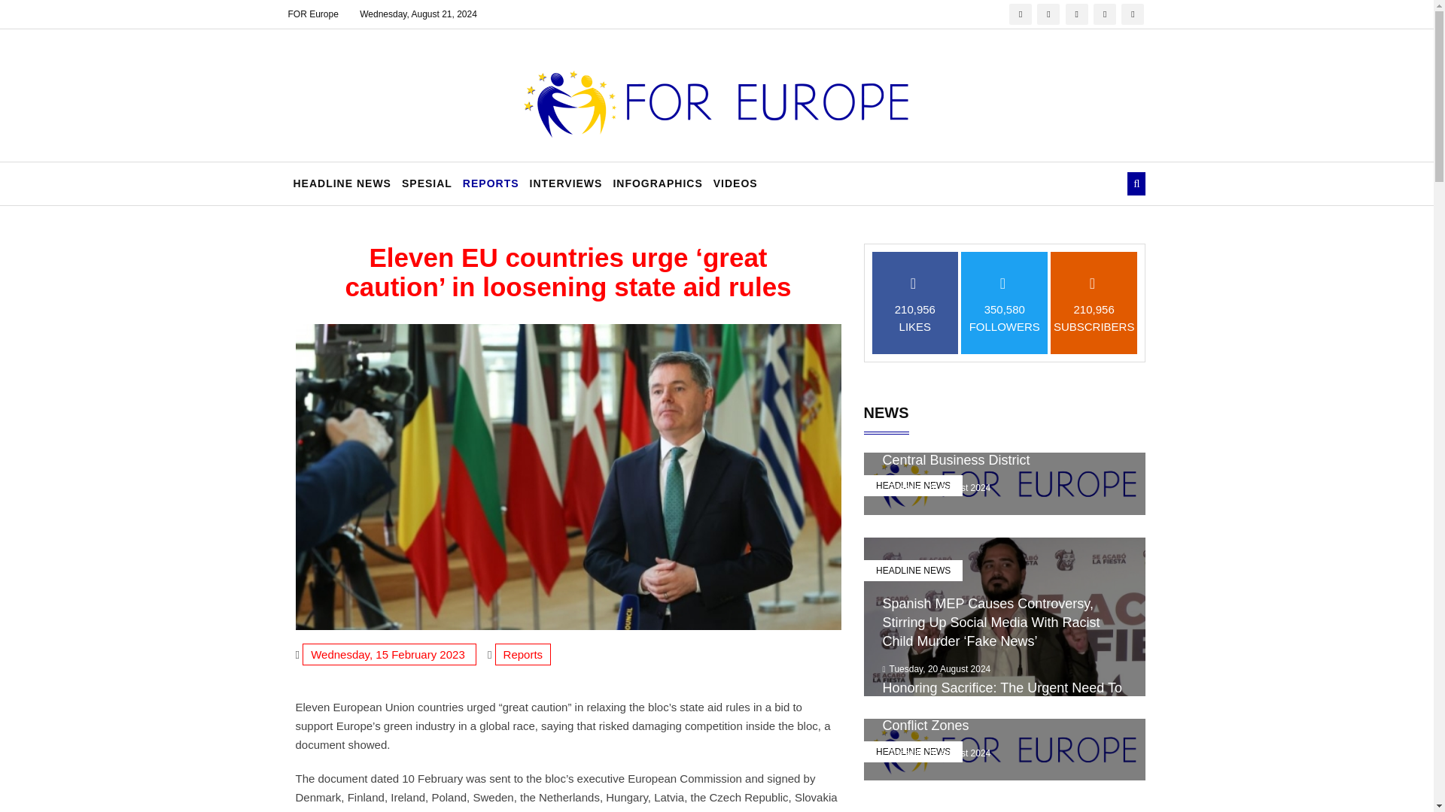  Describe the element at coordinates (566, 183) in the screenshot. I see `INTERVIEWS` at that location.